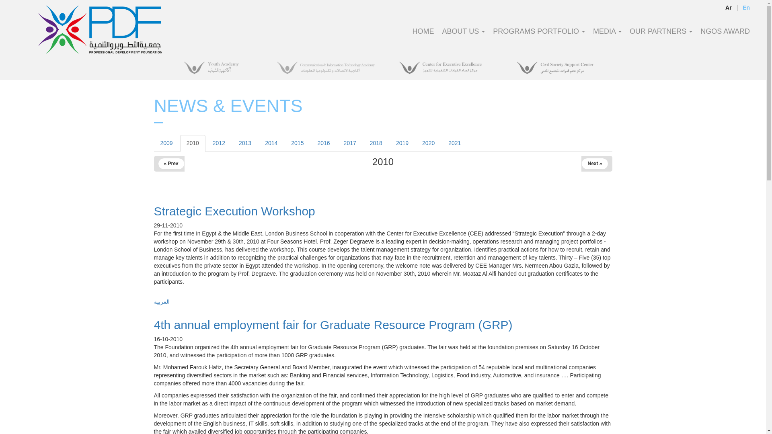 This screenshot has width=772, height=434. Describe the element at coordinates (539, 36) in the screenshot. I see `Programs Portfolio` at that location.